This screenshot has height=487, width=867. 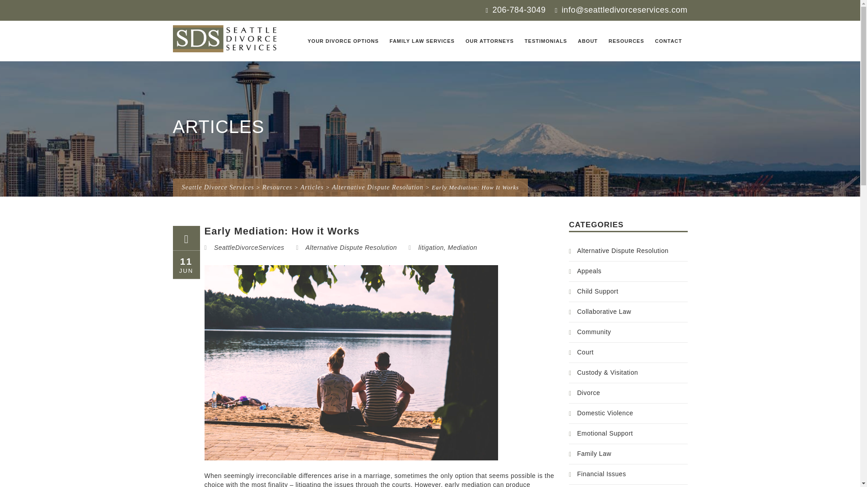 I want to click on TESTIMONIALS, so click(x=545, y=41).